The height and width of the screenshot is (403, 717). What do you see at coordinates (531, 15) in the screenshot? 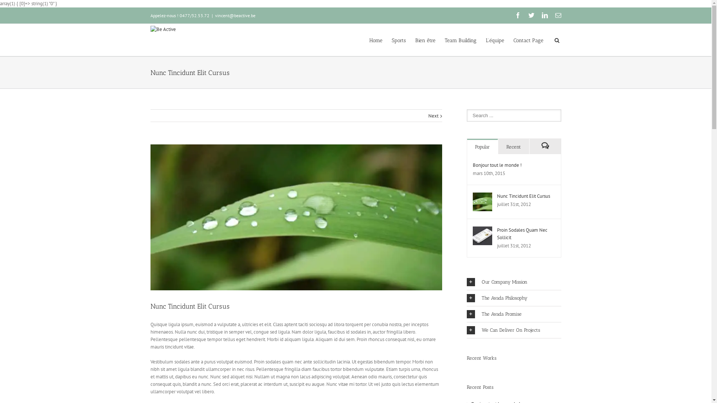
I see `Twitter` at bounding box center [531, 15].